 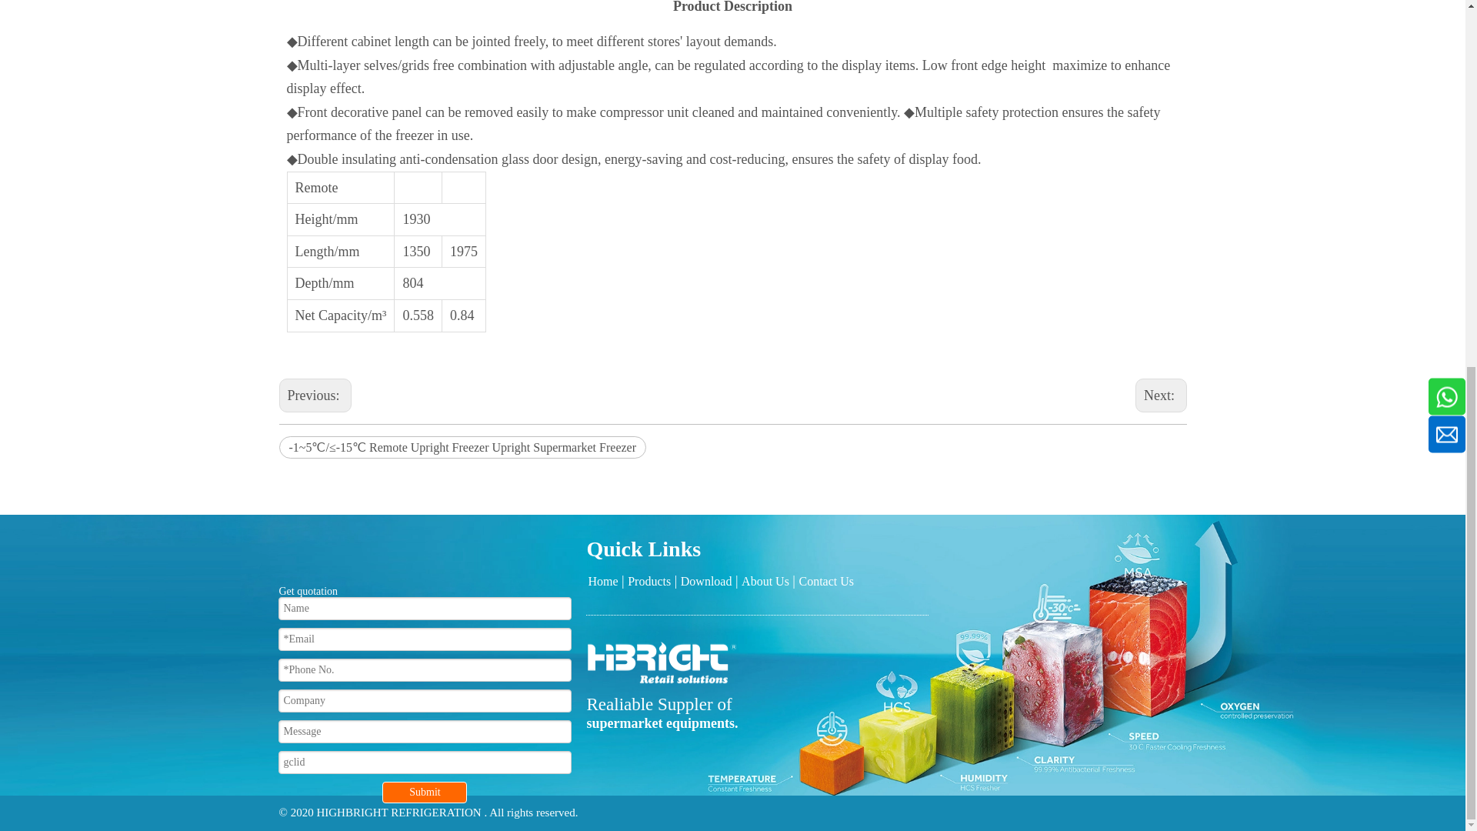 What do you see at coordinates (649, 581) in the screenshot?
I see `Products` at bounding box center [649, 581].